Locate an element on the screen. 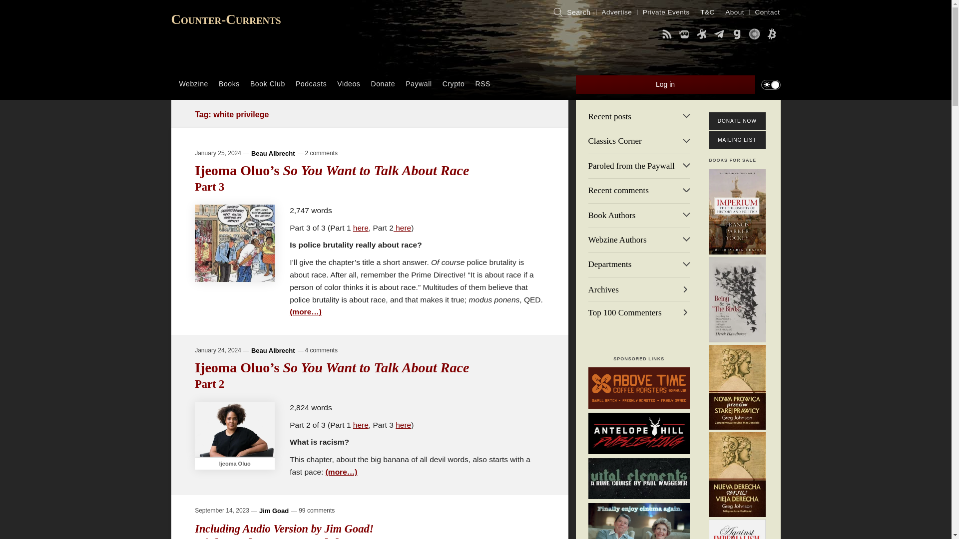 The height and width of the screenshot is (539, 959). Rss Feed is located at coordinates (667, 35).